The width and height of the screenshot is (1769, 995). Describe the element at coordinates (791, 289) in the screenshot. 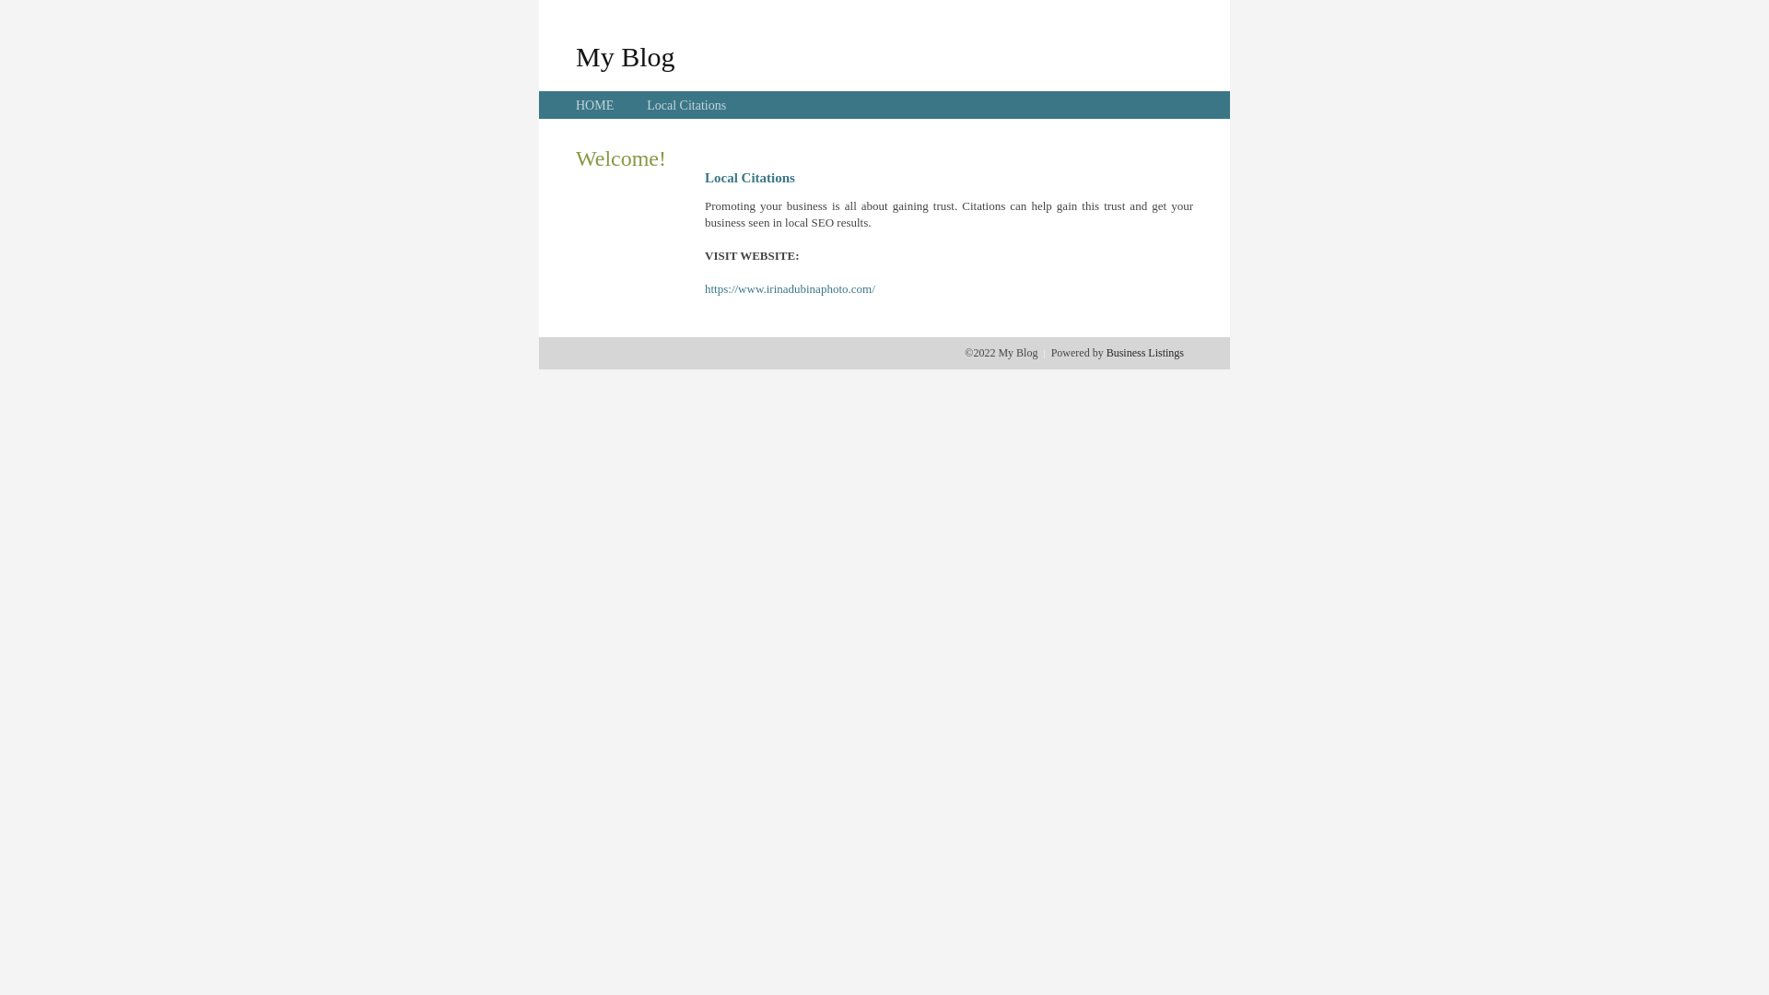

I see `https://www.irinadubinaphoto.com/` at that location.